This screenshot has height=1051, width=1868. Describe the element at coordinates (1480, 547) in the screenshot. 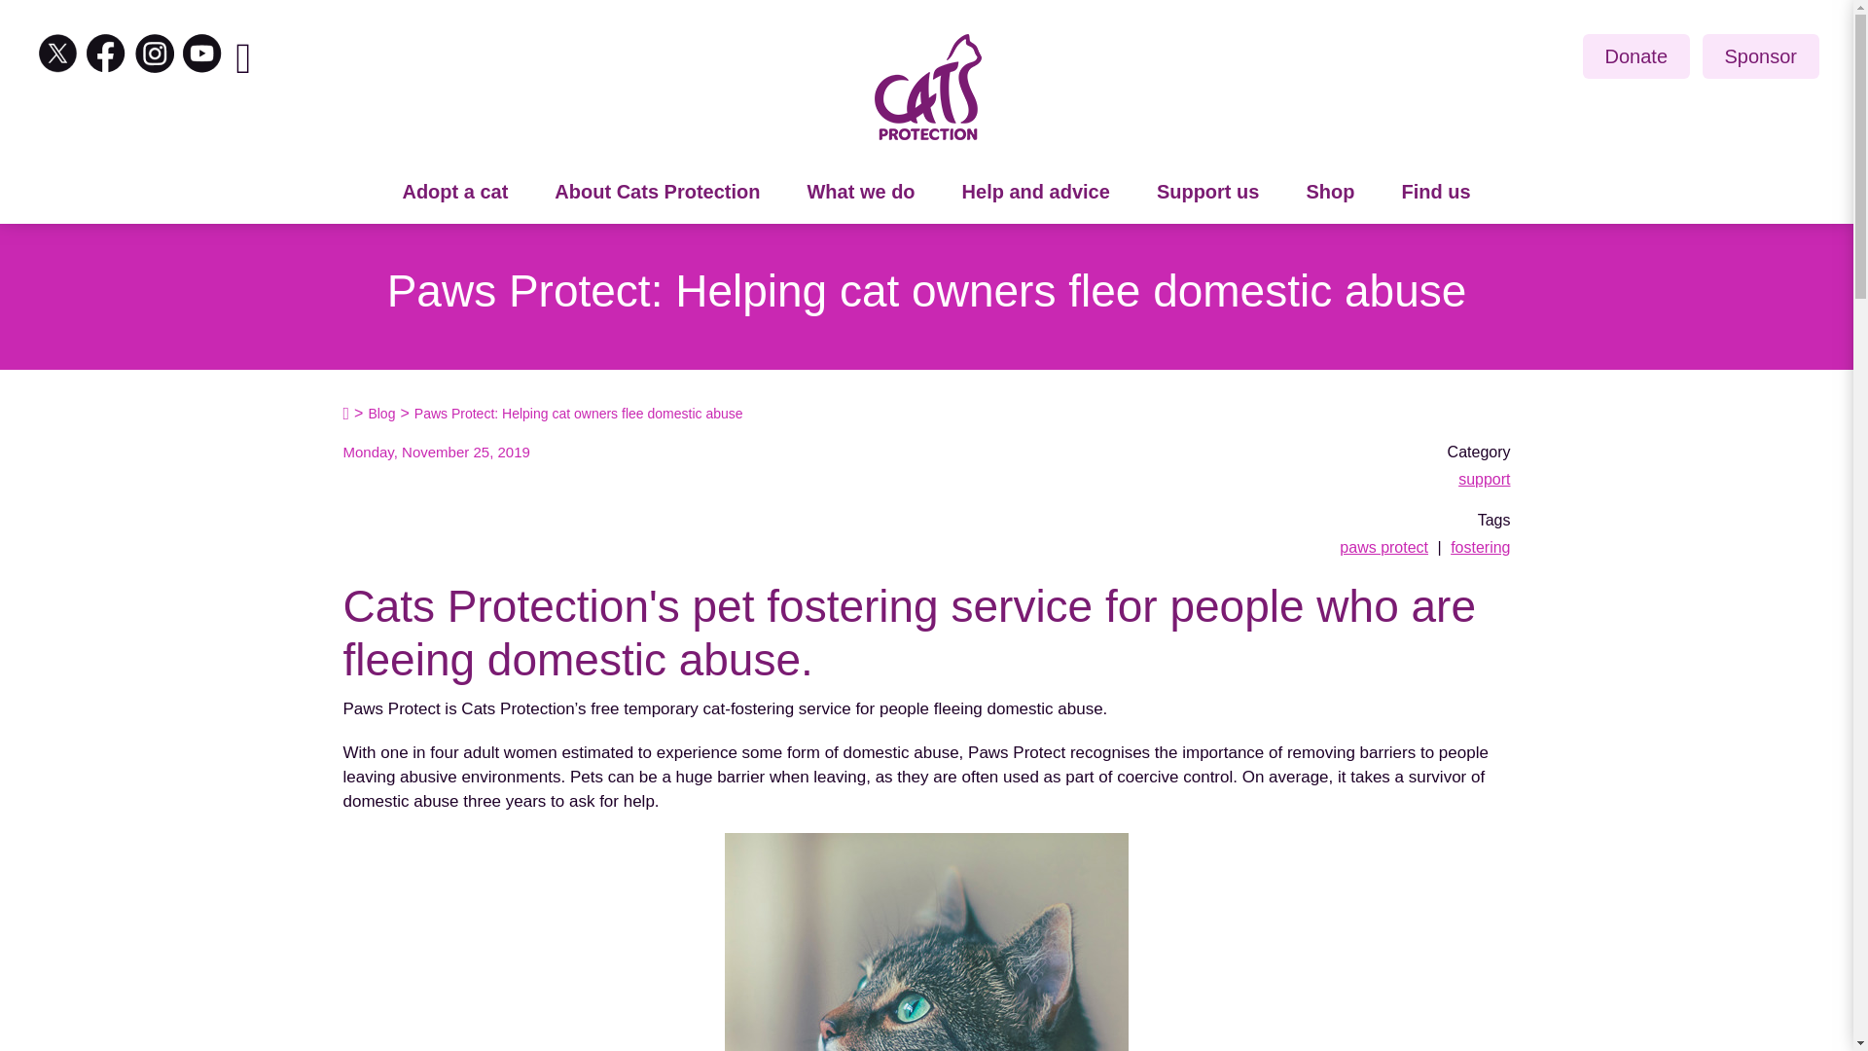

I see `Tag: fostering` at that location.